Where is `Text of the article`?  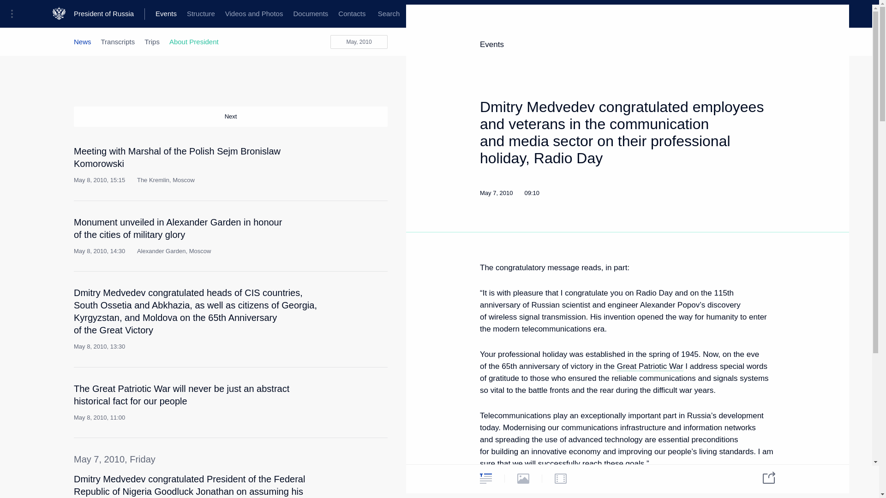
Text of the article is located at coordinates (334, 155).